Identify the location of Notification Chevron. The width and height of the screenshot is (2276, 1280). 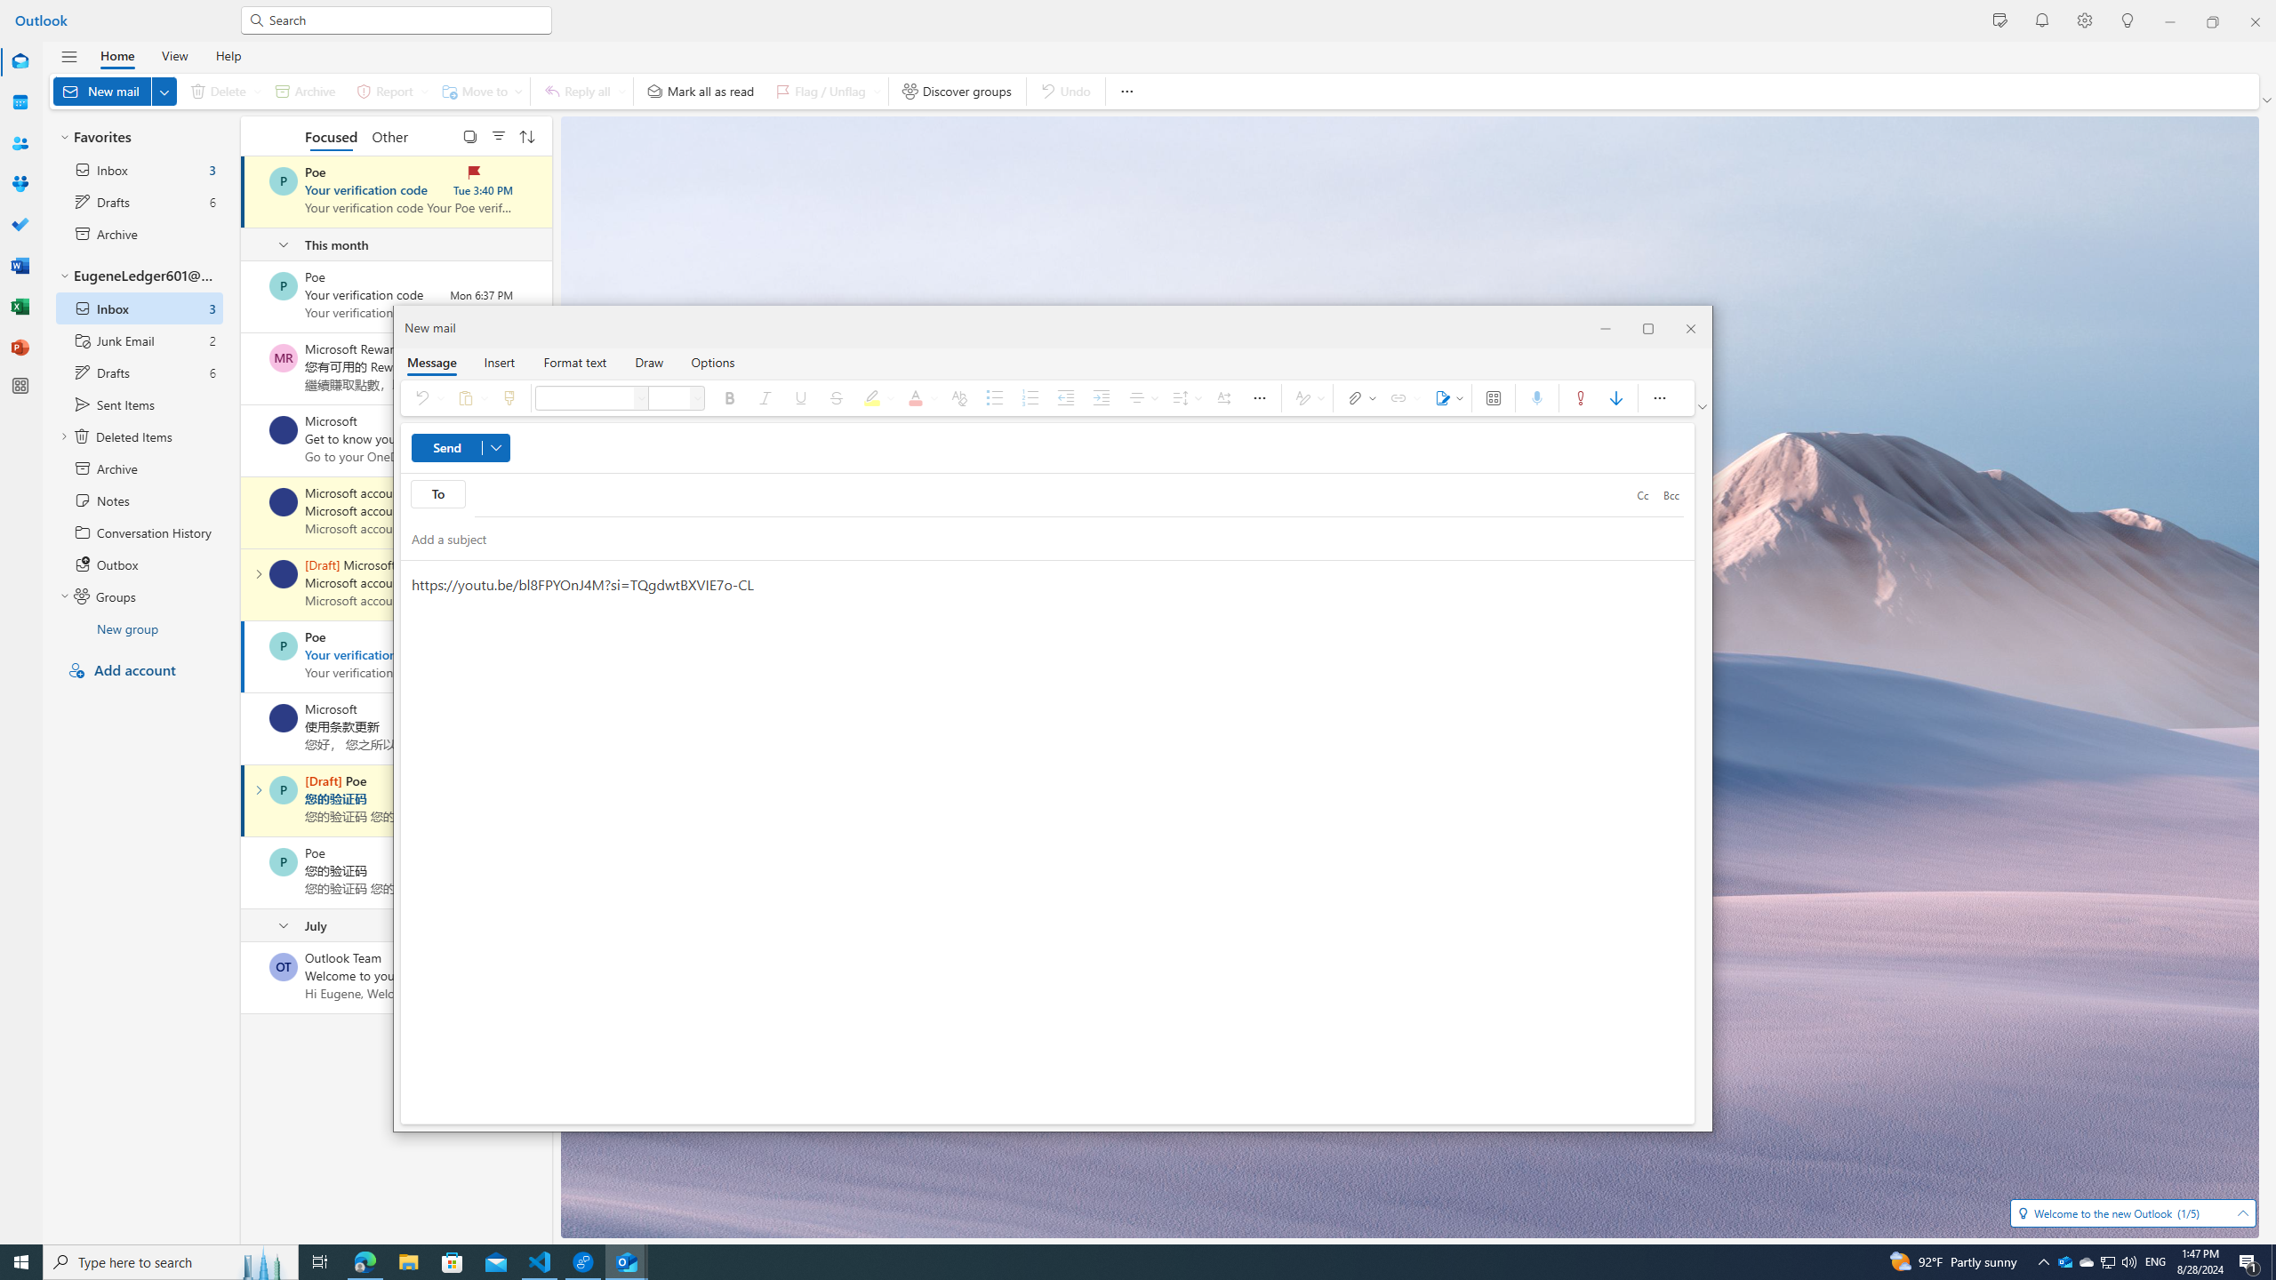
(2043, 1262).